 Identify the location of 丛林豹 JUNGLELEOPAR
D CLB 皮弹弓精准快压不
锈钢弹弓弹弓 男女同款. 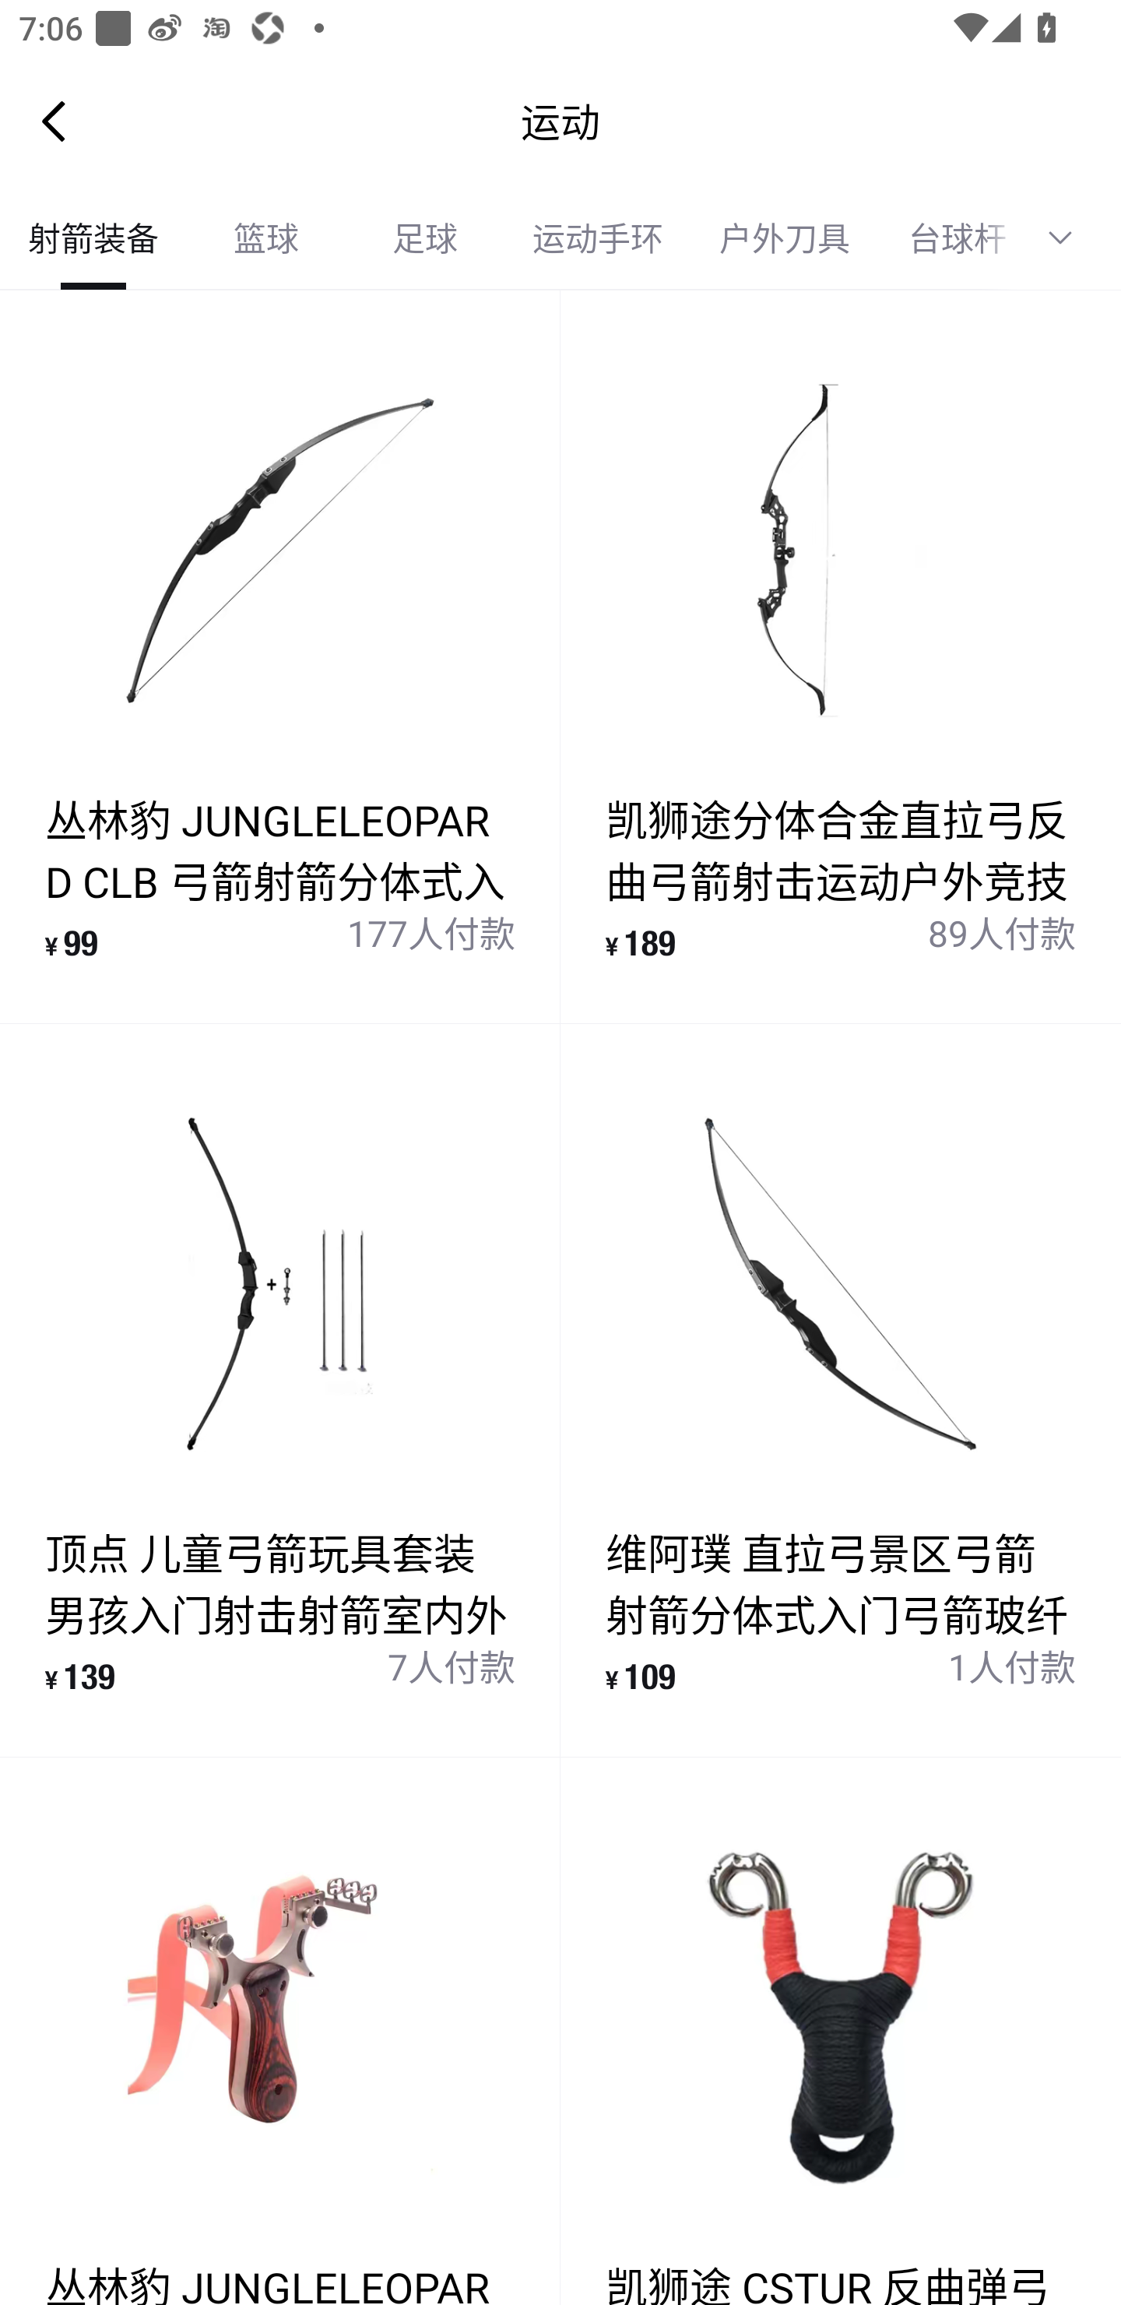
(280, 2031).